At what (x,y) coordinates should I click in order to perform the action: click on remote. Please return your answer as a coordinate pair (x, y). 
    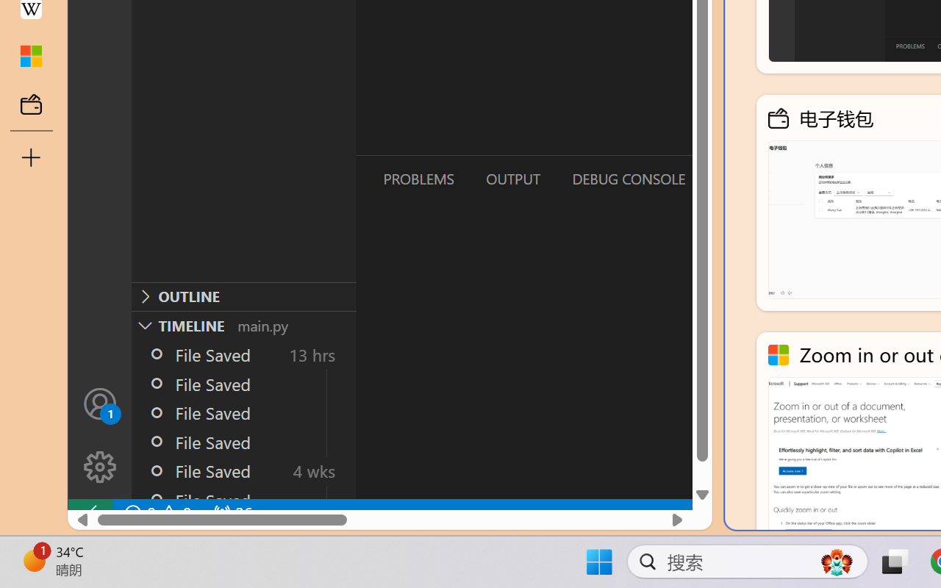
    Looking at the image, I should click on (90, 513).